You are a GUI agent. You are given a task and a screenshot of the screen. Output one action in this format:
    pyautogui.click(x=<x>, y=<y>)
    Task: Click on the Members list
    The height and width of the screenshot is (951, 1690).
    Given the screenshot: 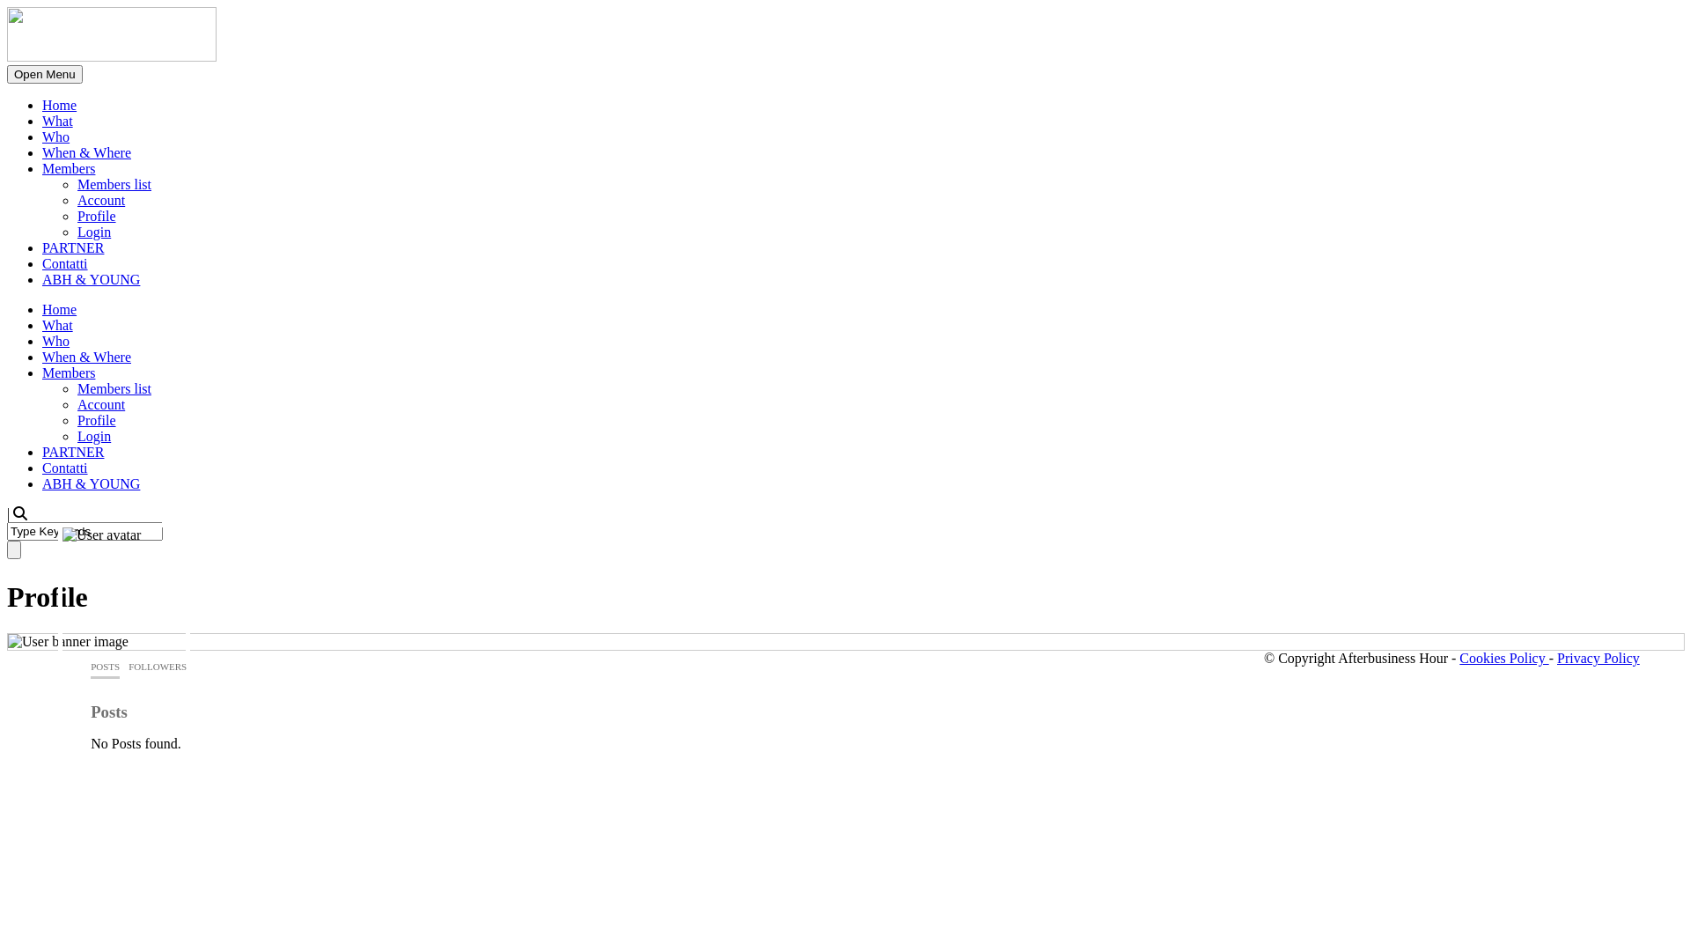 What is the action you would take?
    pyautogui.click(x=114, y=185)
    